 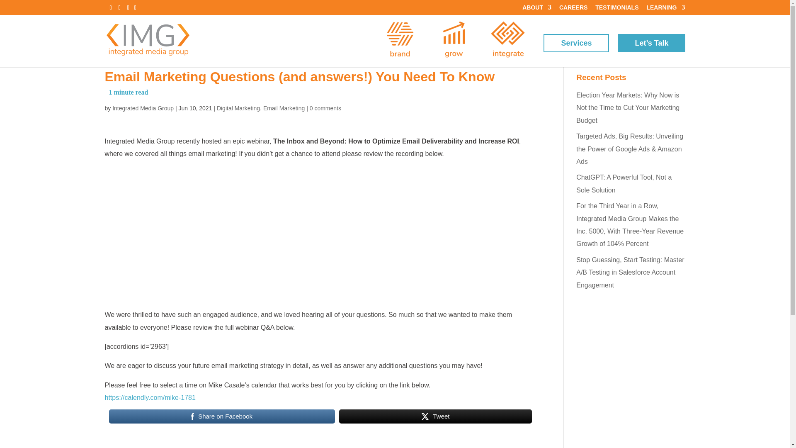 I want to click on ABOUT, so click(x=536, y=9).